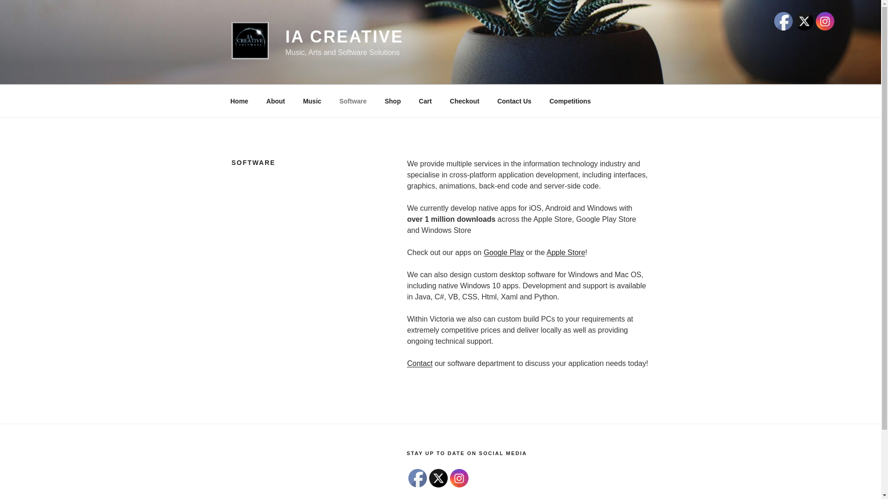 This screenshot has height=499, width=888. I want to click on Music, so click(313, 101).